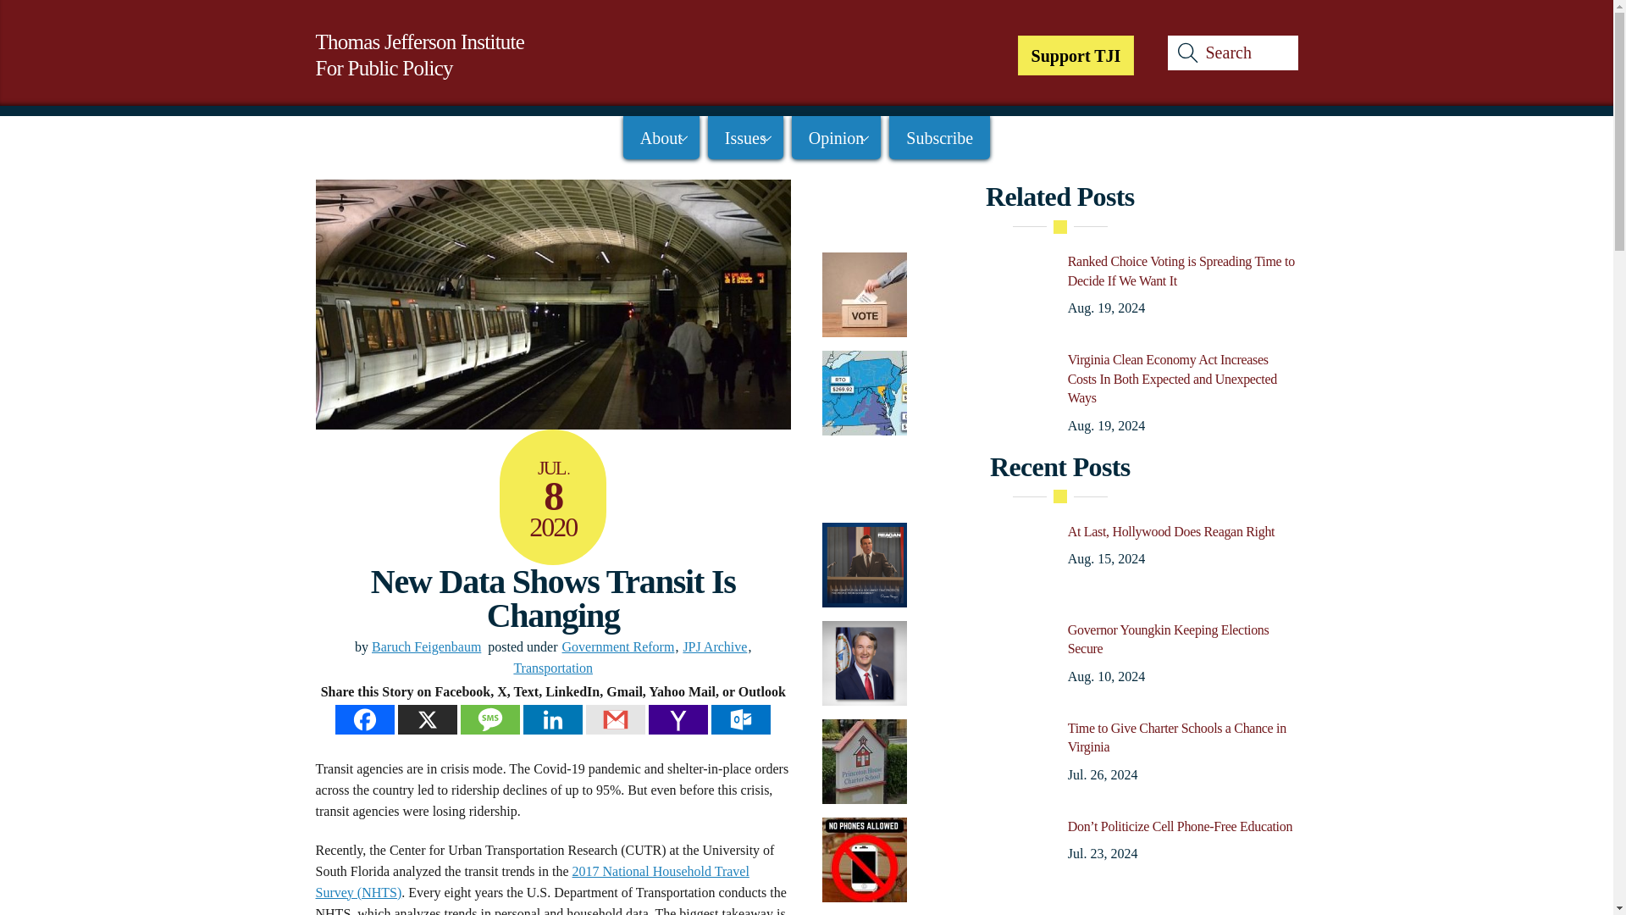 Image resolution: width=1626 pixels, height=915 pixels. I want to click on Search, so click(419, 54).